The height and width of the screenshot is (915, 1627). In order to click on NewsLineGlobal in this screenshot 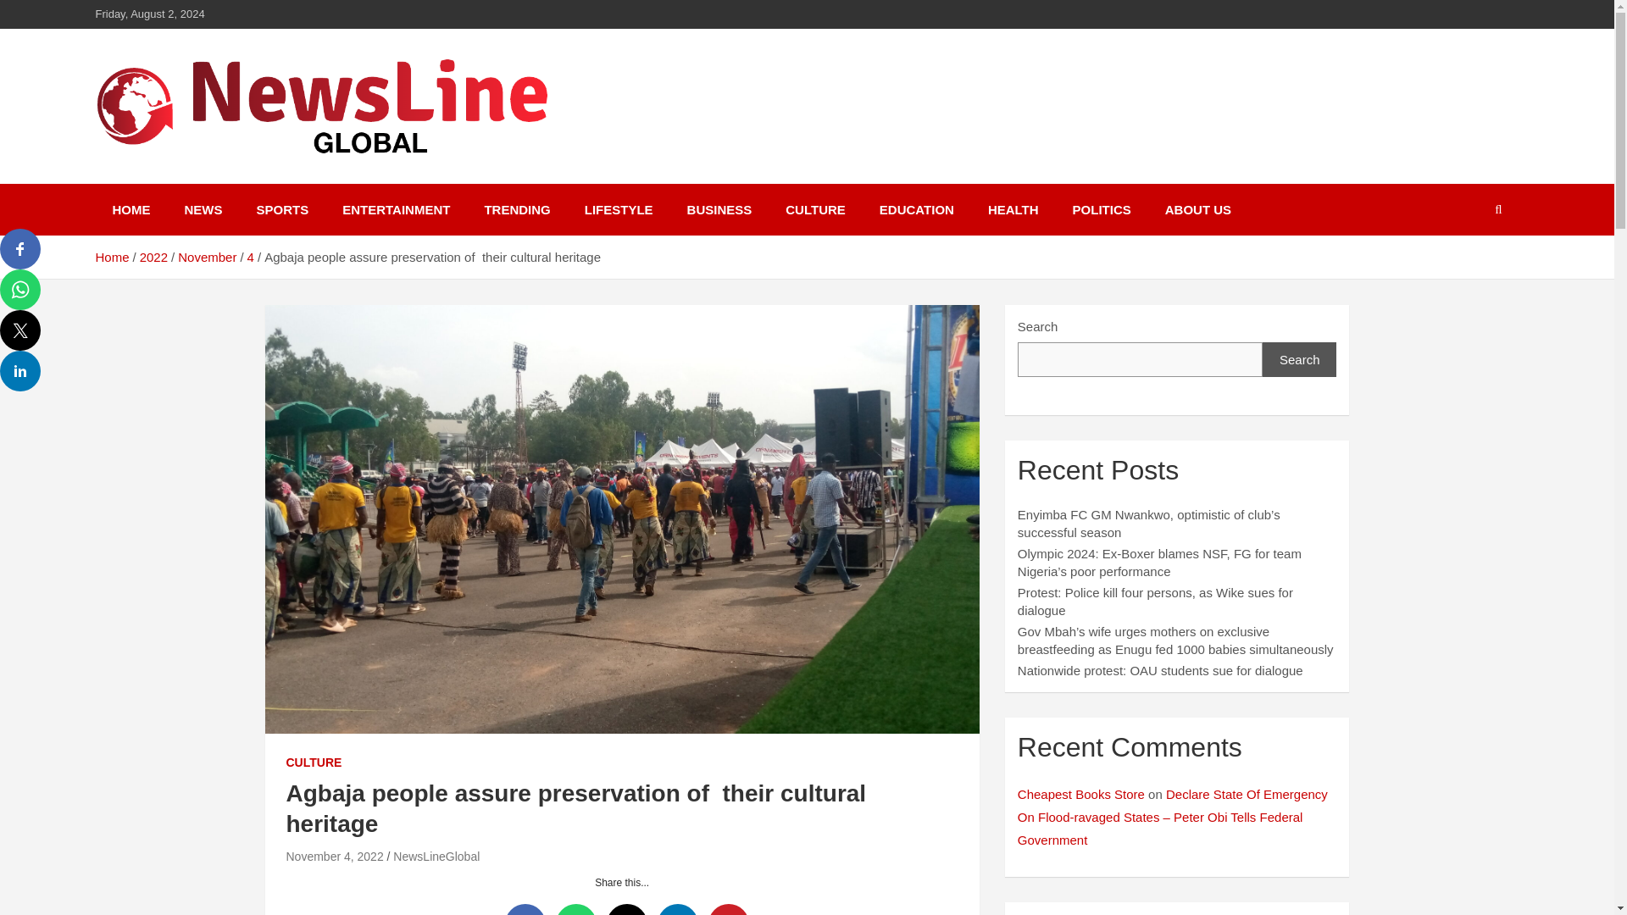, I will do `click(436, 857)`.